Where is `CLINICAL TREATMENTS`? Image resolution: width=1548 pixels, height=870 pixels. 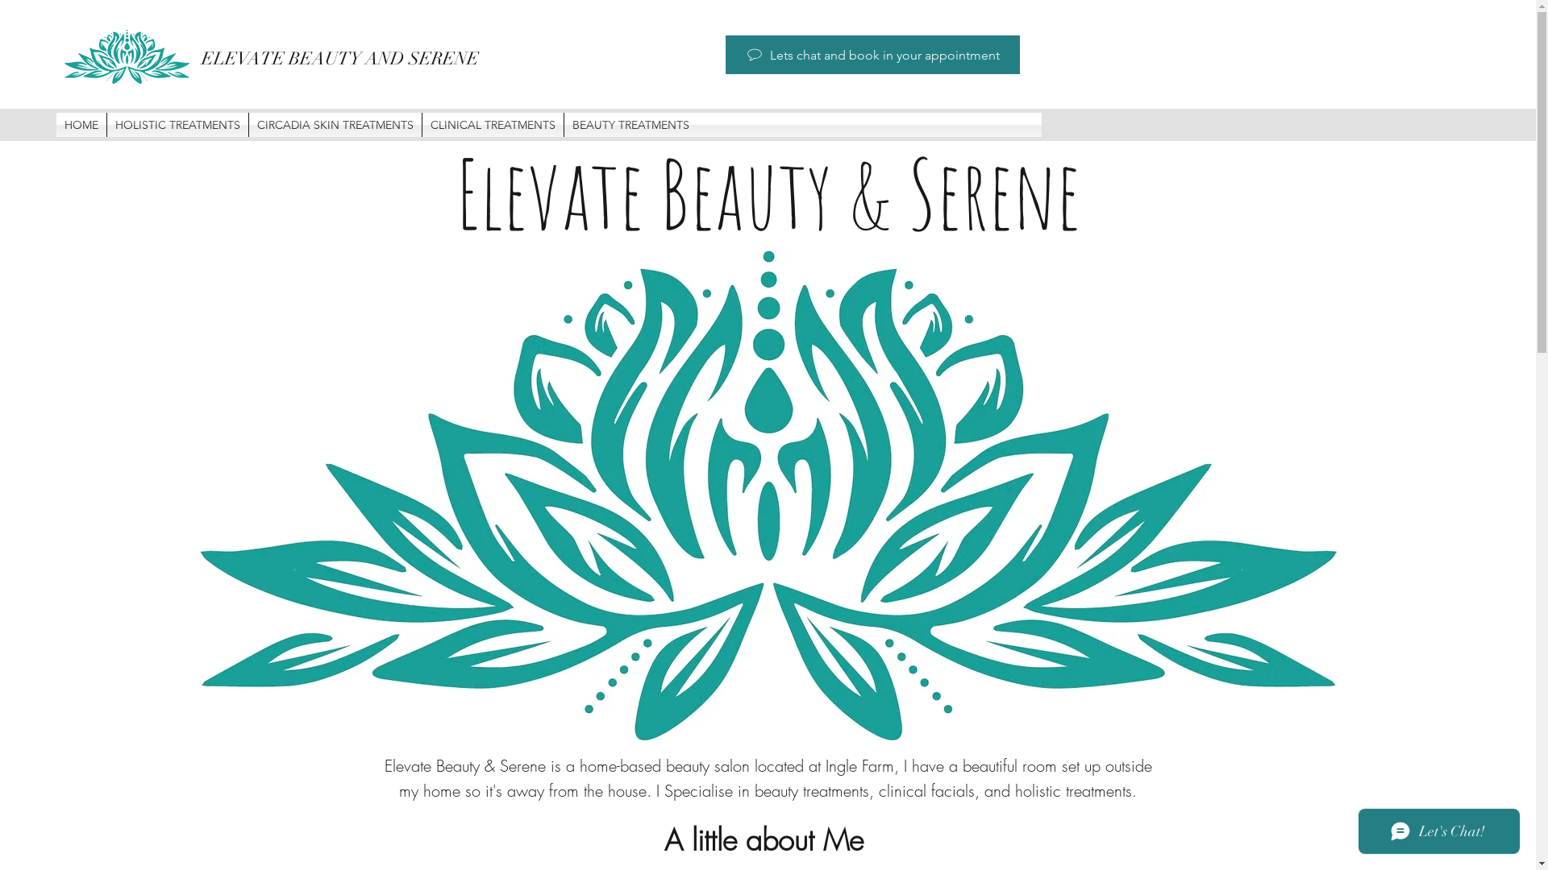
CLINICAL TREATMENTS is located at coordinates (493, 125).